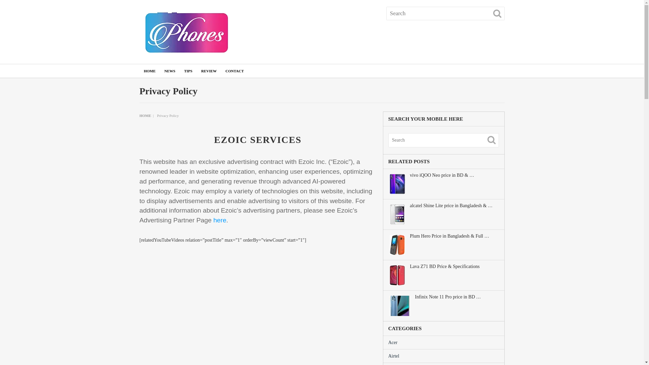 The height and width of the screenshot is (365, 649). Describe the element at coordinates (393, 343) in the screenshot. I see `Acer` at that location.